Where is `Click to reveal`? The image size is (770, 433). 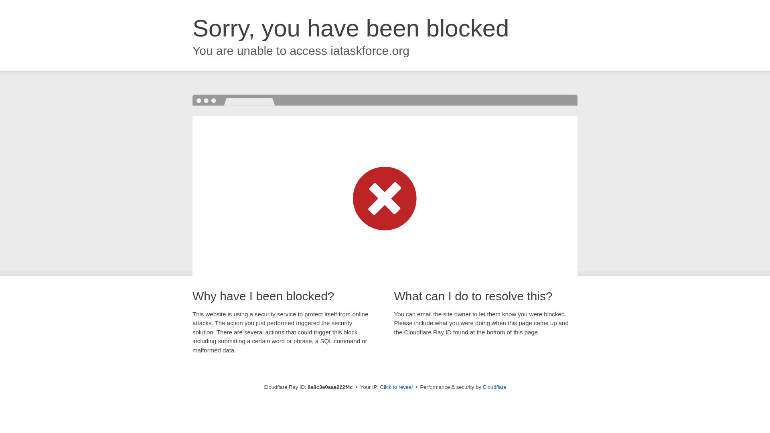
Click to reveal is located at coordinates (396, 387).